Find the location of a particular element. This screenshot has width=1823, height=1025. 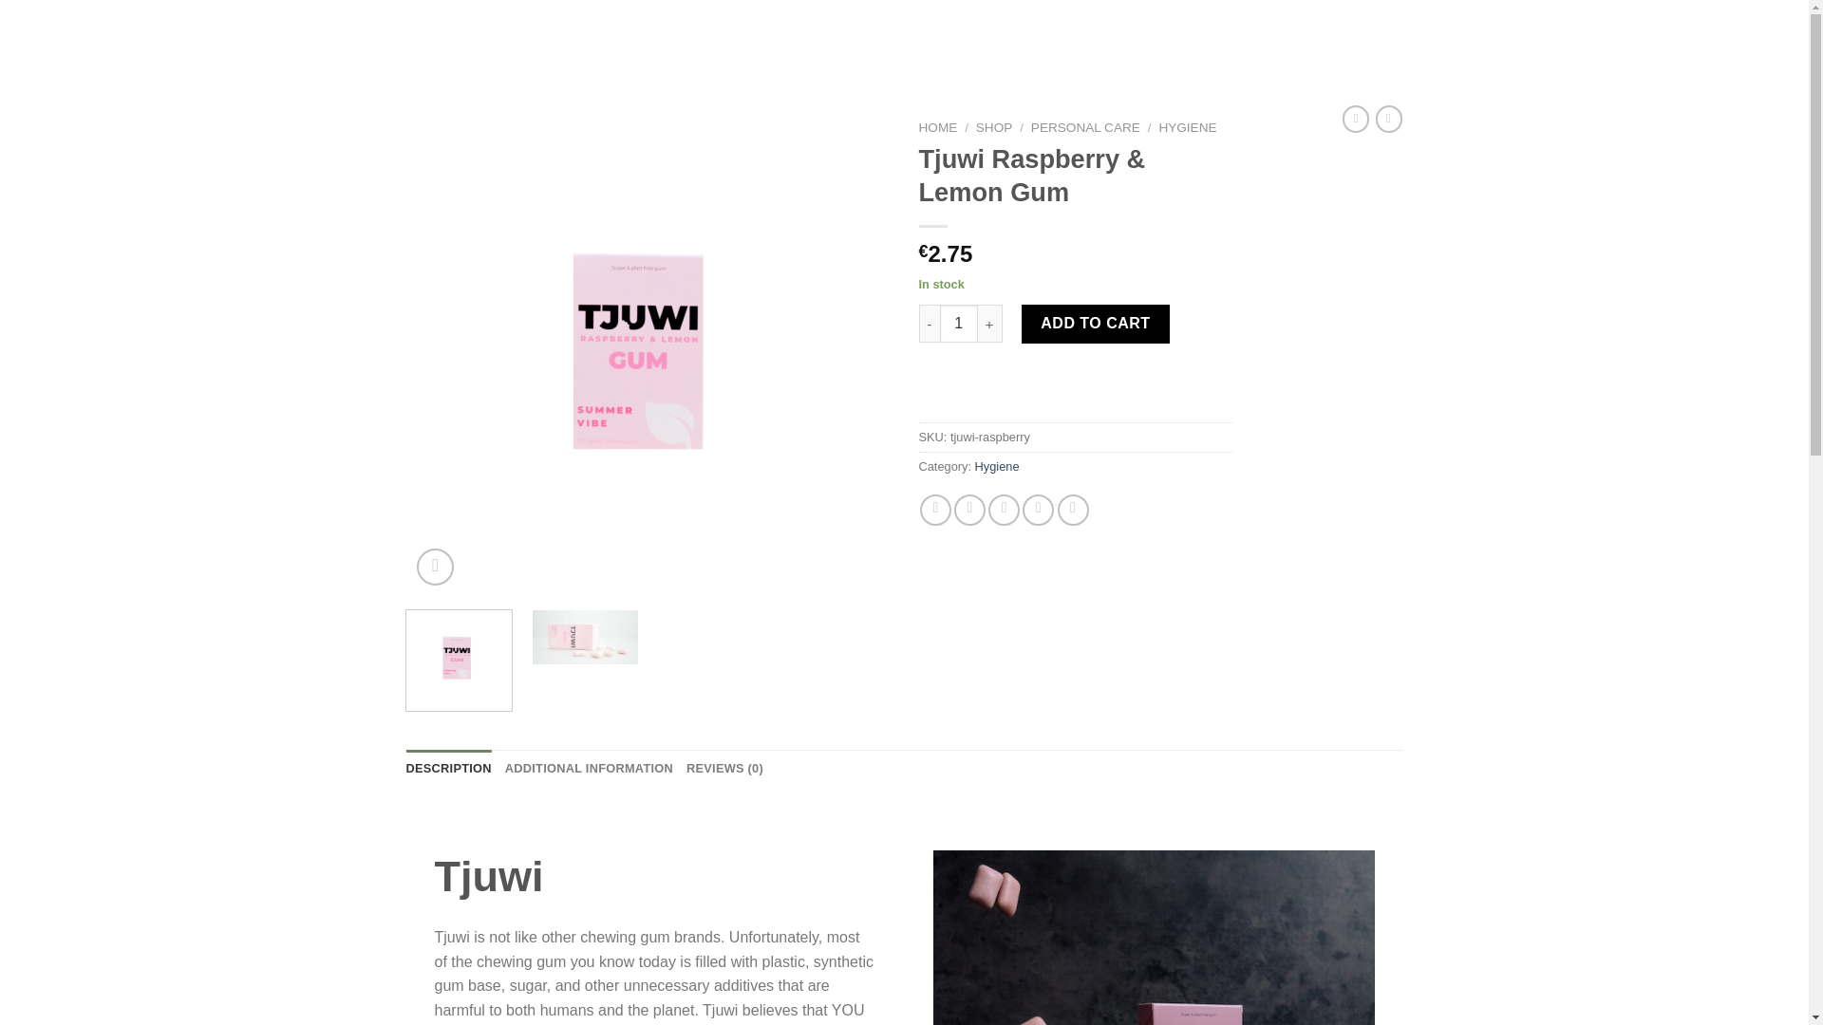

Share on Facebook is located at coordinates (936, 510).